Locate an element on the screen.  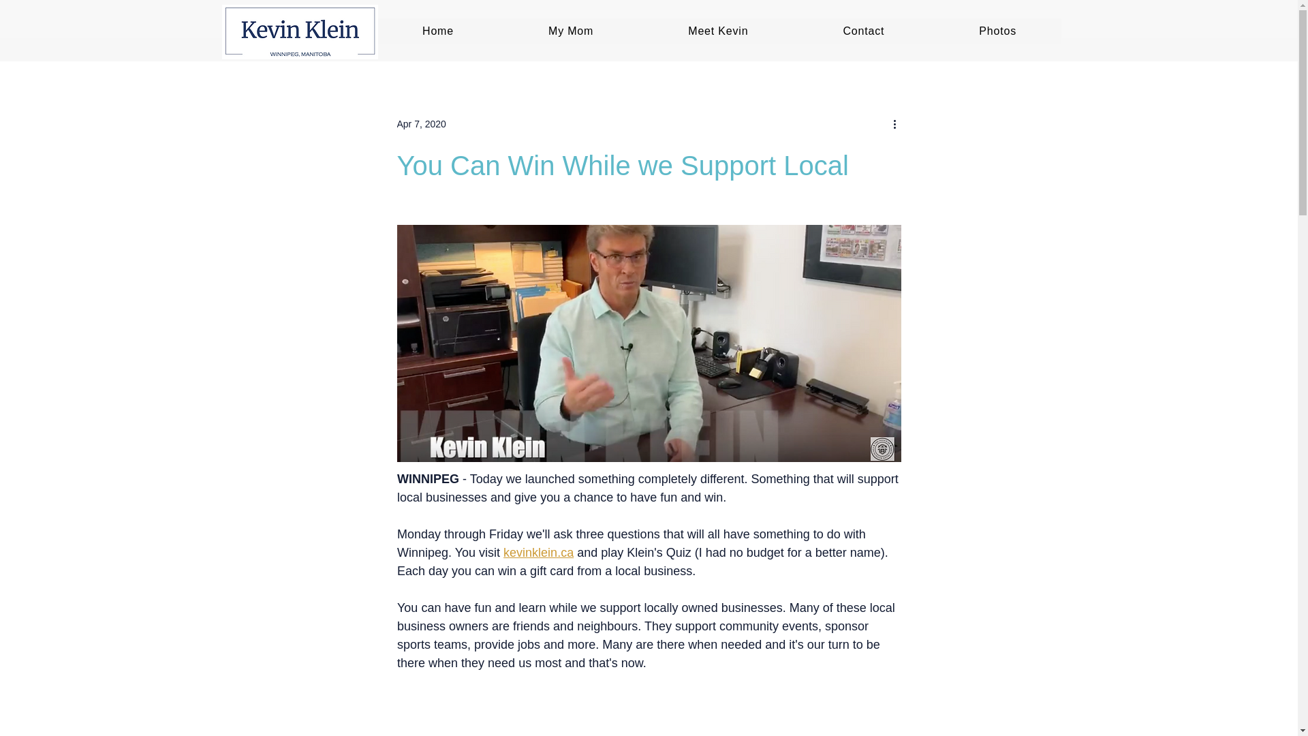
Photos is located at coordinates (997, 31).